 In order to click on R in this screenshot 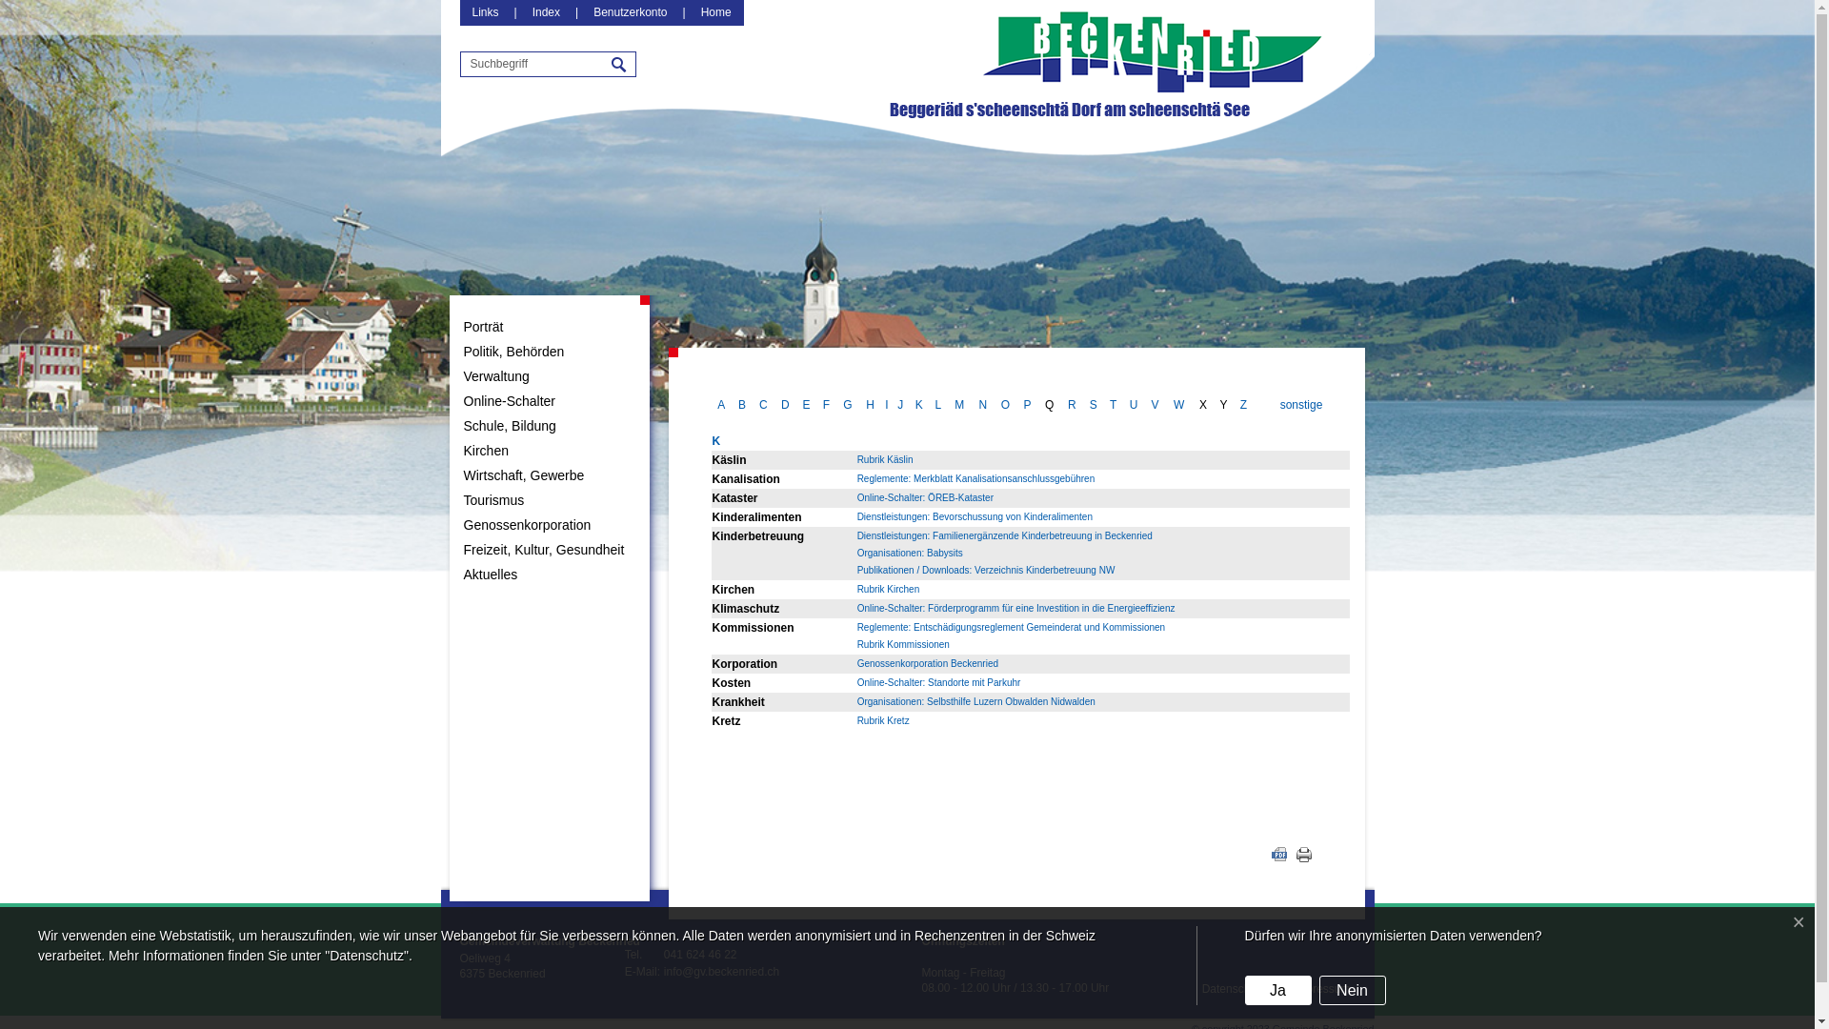, I will do `click(1073, 405)`.